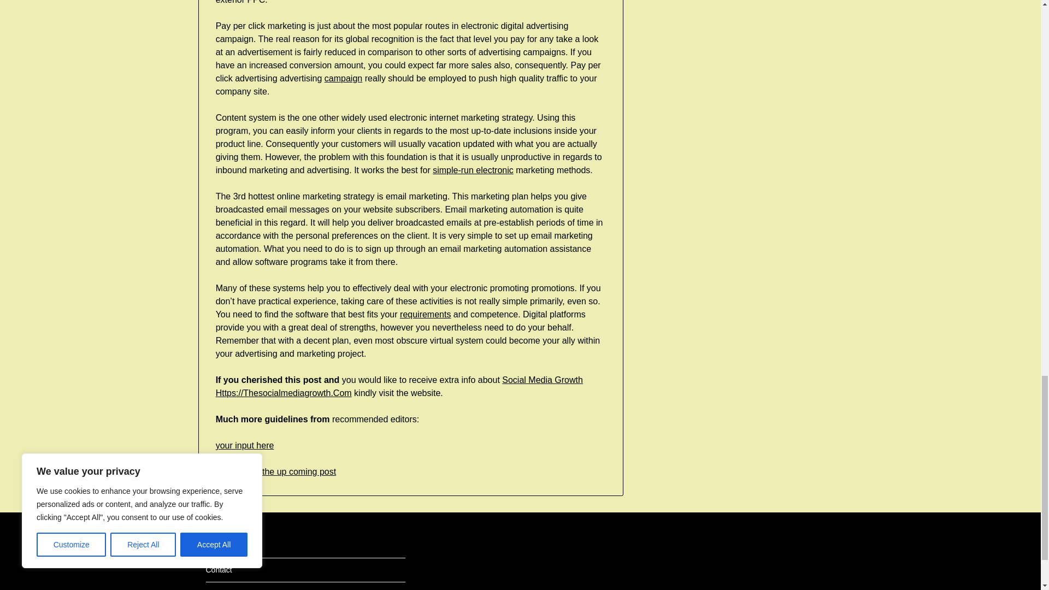 The width and height of the screenshot is (1049, 590). I want to click on campaign, so click(343, 79).